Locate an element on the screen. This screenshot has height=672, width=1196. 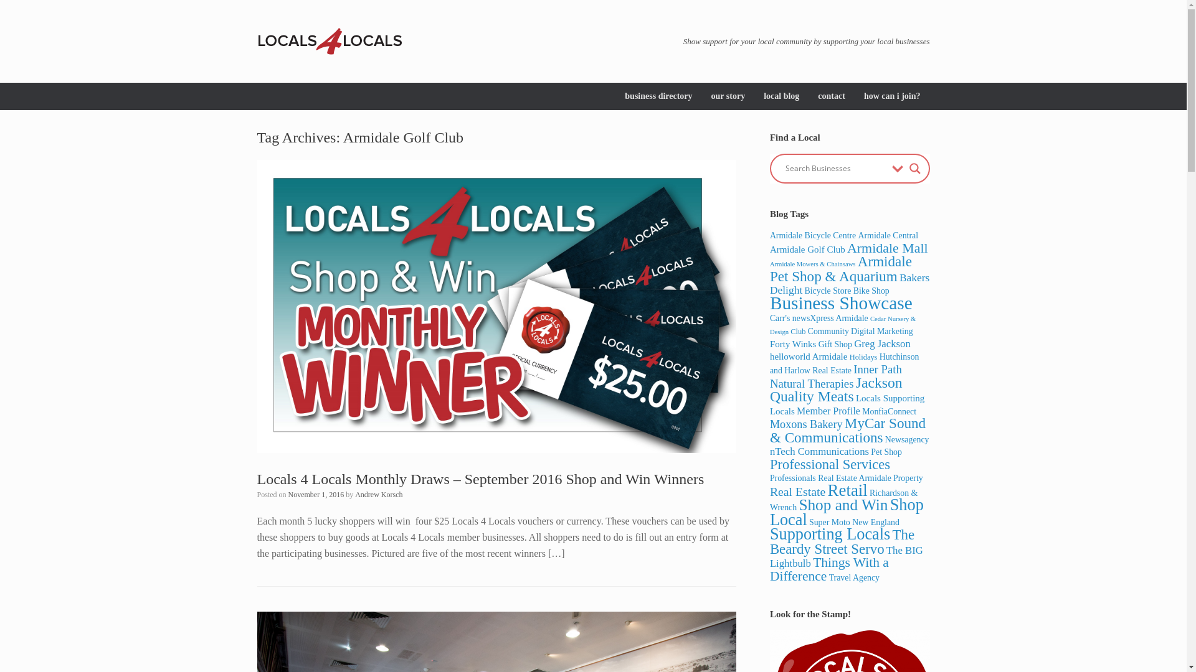
Carr's newsXpress Armidale is located at coordinates (819, 319).